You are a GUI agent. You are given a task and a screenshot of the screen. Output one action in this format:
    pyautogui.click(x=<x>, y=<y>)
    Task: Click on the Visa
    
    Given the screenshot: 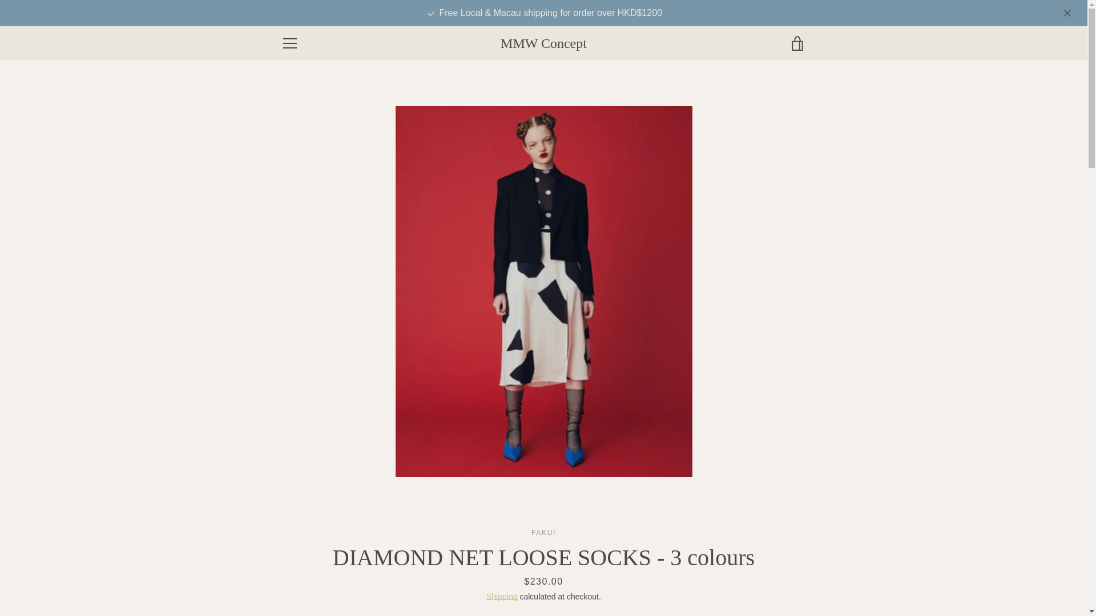 What is the action you would take?
    pyautogui.click(x=796, y=579)
    